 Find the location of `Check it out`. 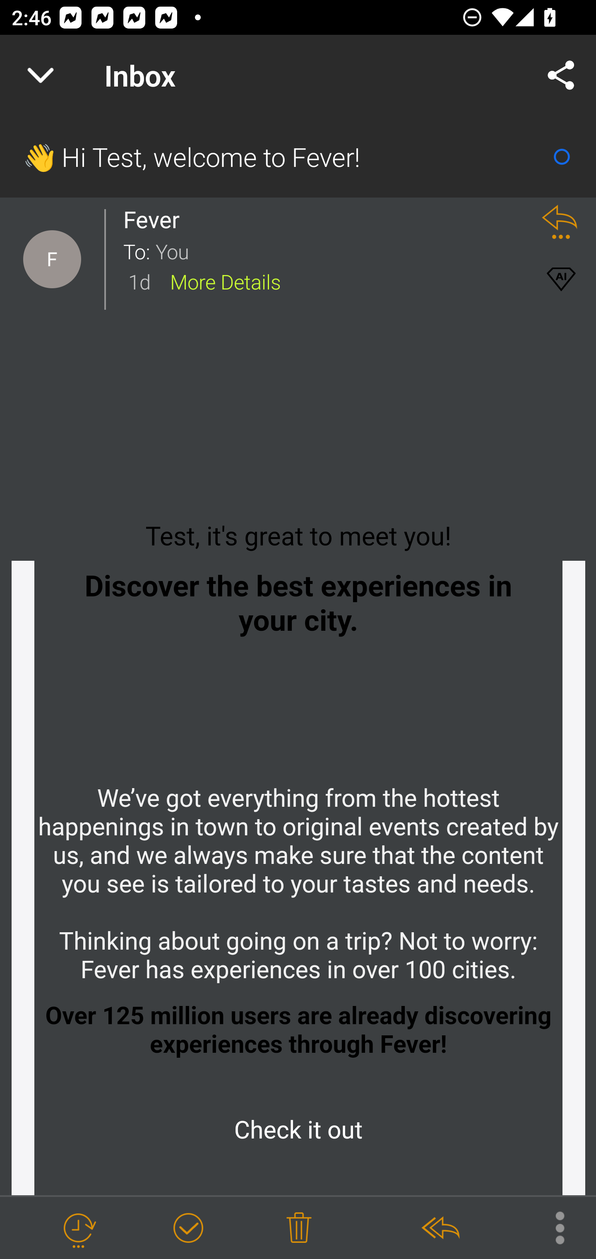

Check it out is located at coordinates (298, 1131).